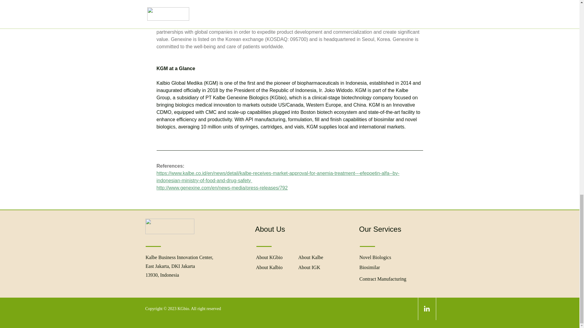 The image size is (584, 328). I want to click on About IGK, so click(309, 267).